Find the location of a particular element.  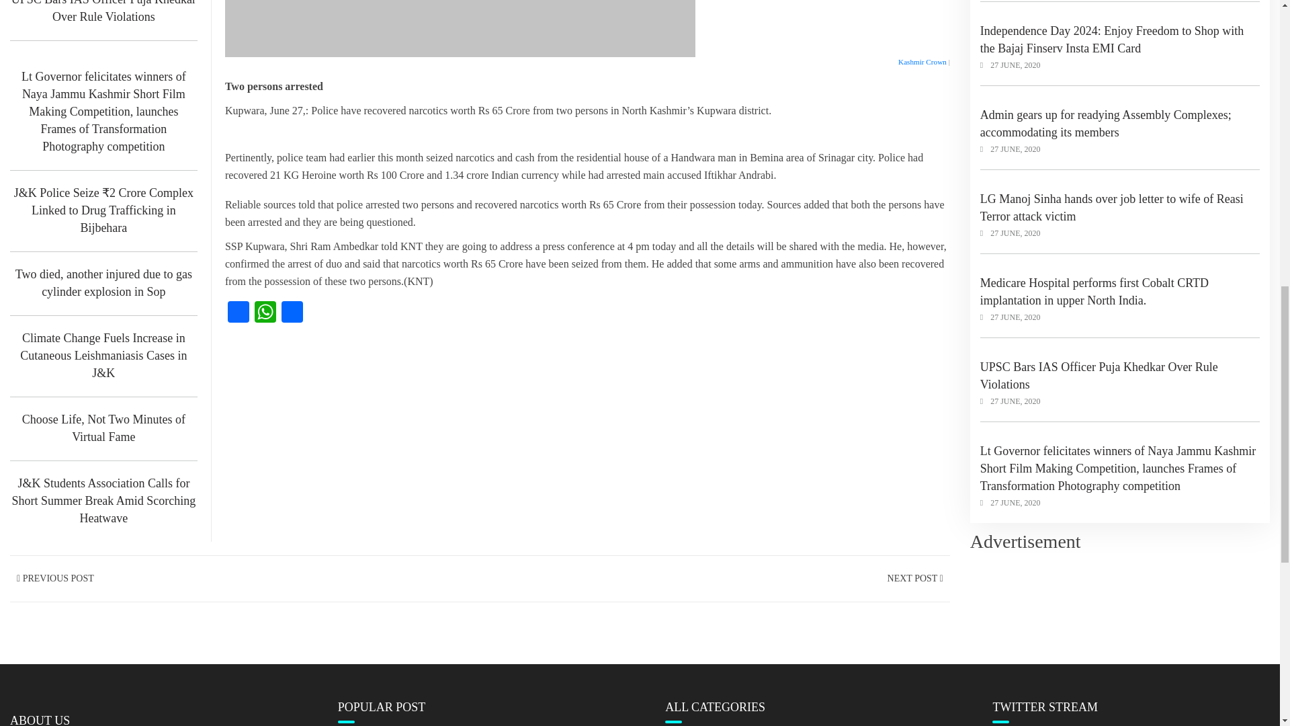

Choose Life, Not Two Minutes of Virtual Fame is located at coordinates (103, 428).